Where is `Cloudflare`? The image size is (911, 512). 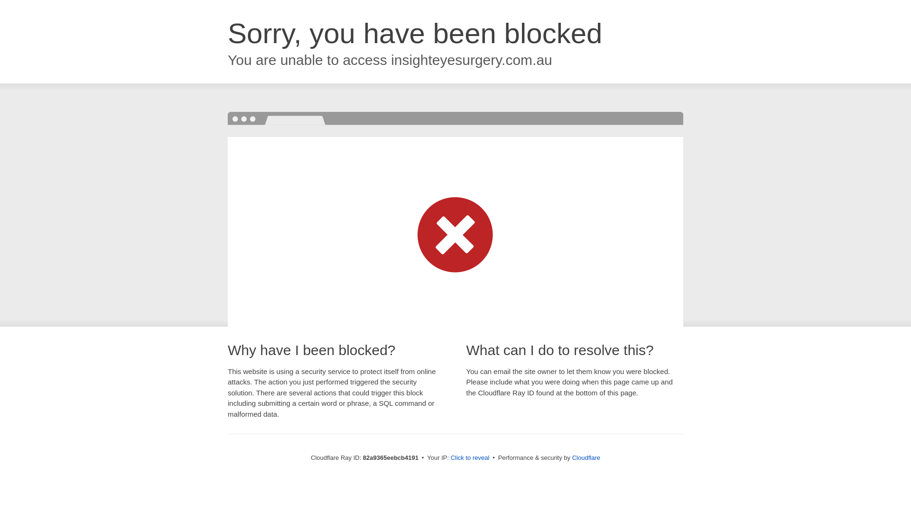 Cloudflare is located at coordinates (586, 458).